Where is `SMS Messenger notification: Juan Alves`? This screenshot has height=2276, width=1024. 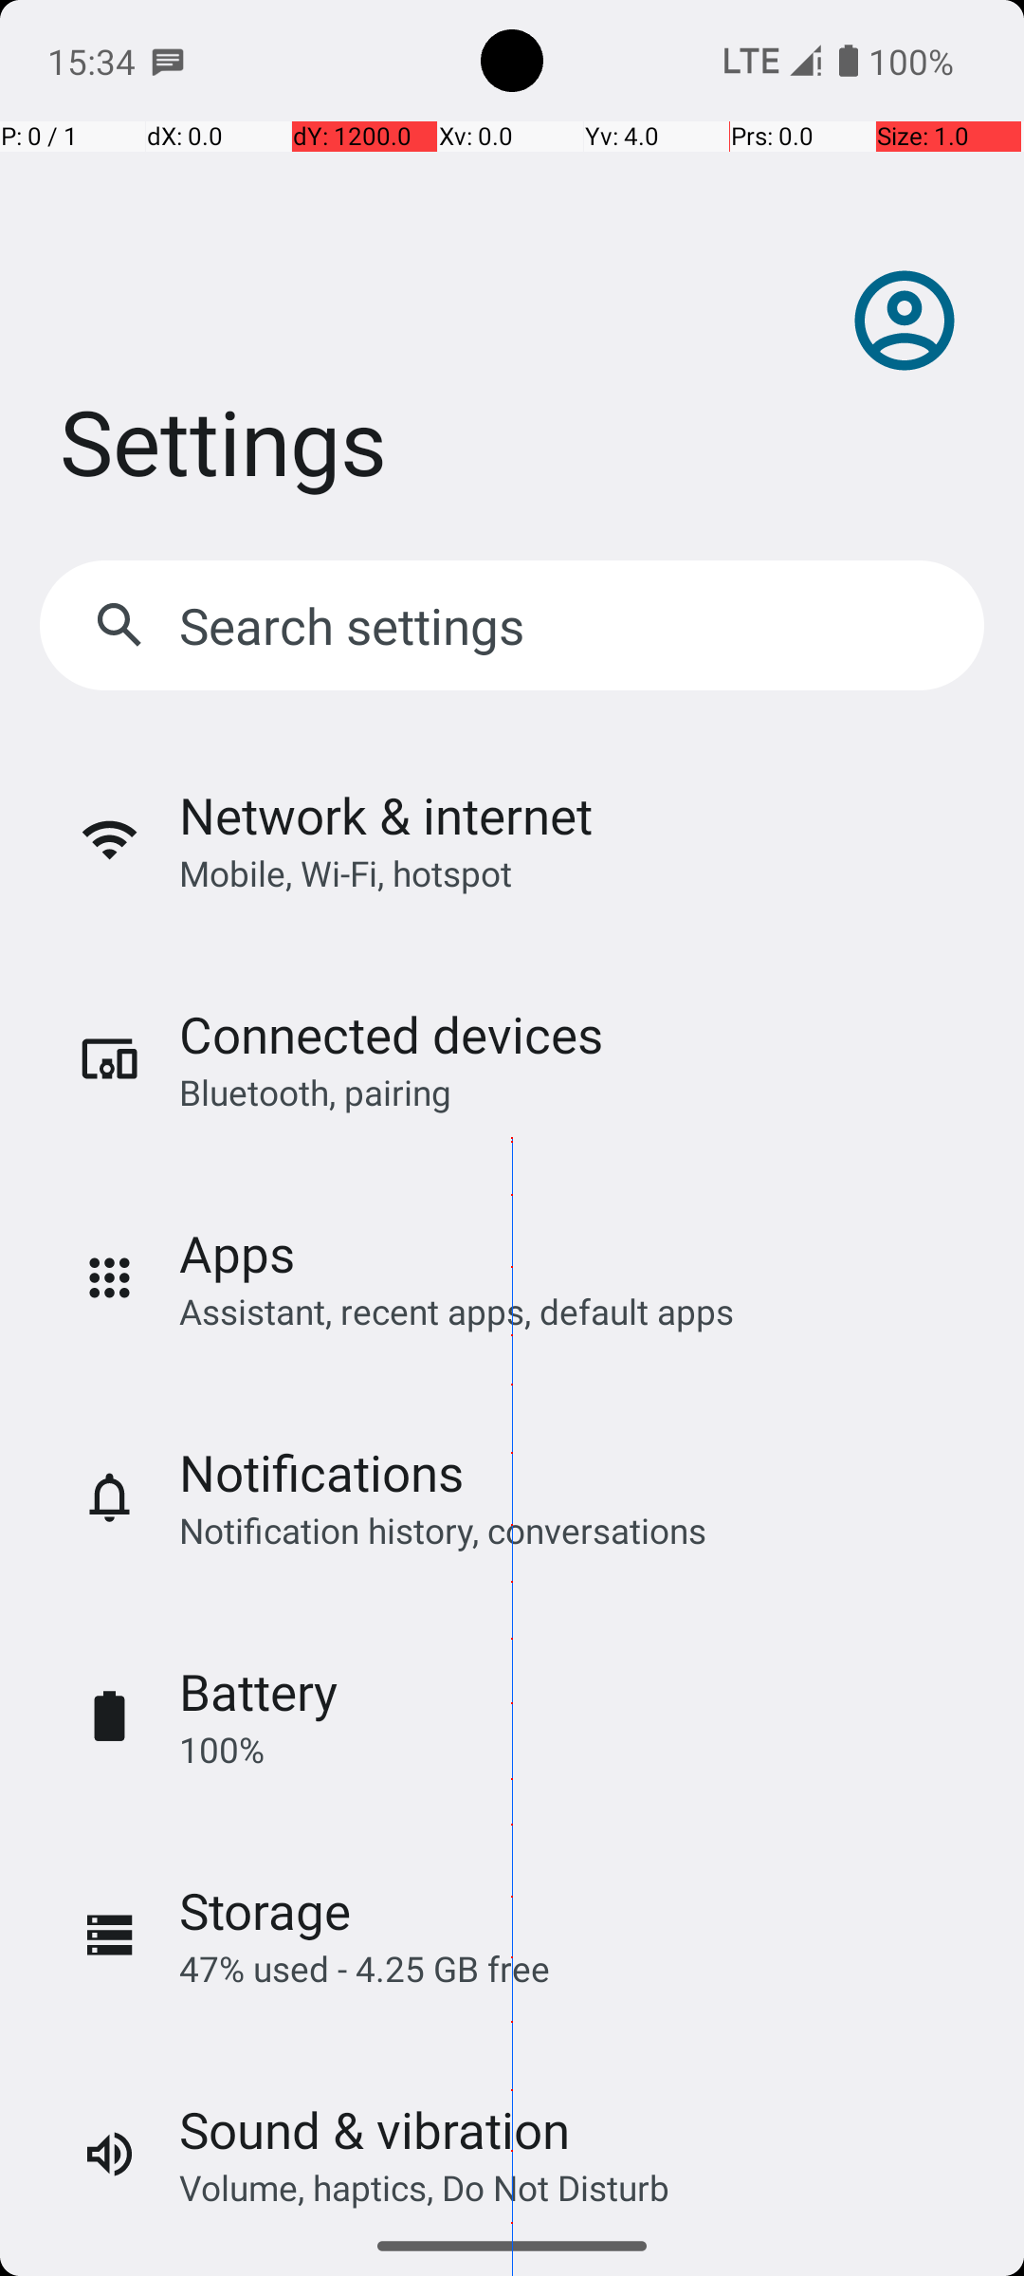
SMS Messenger notification: Juan Alves is located at coordinates (168, 61).